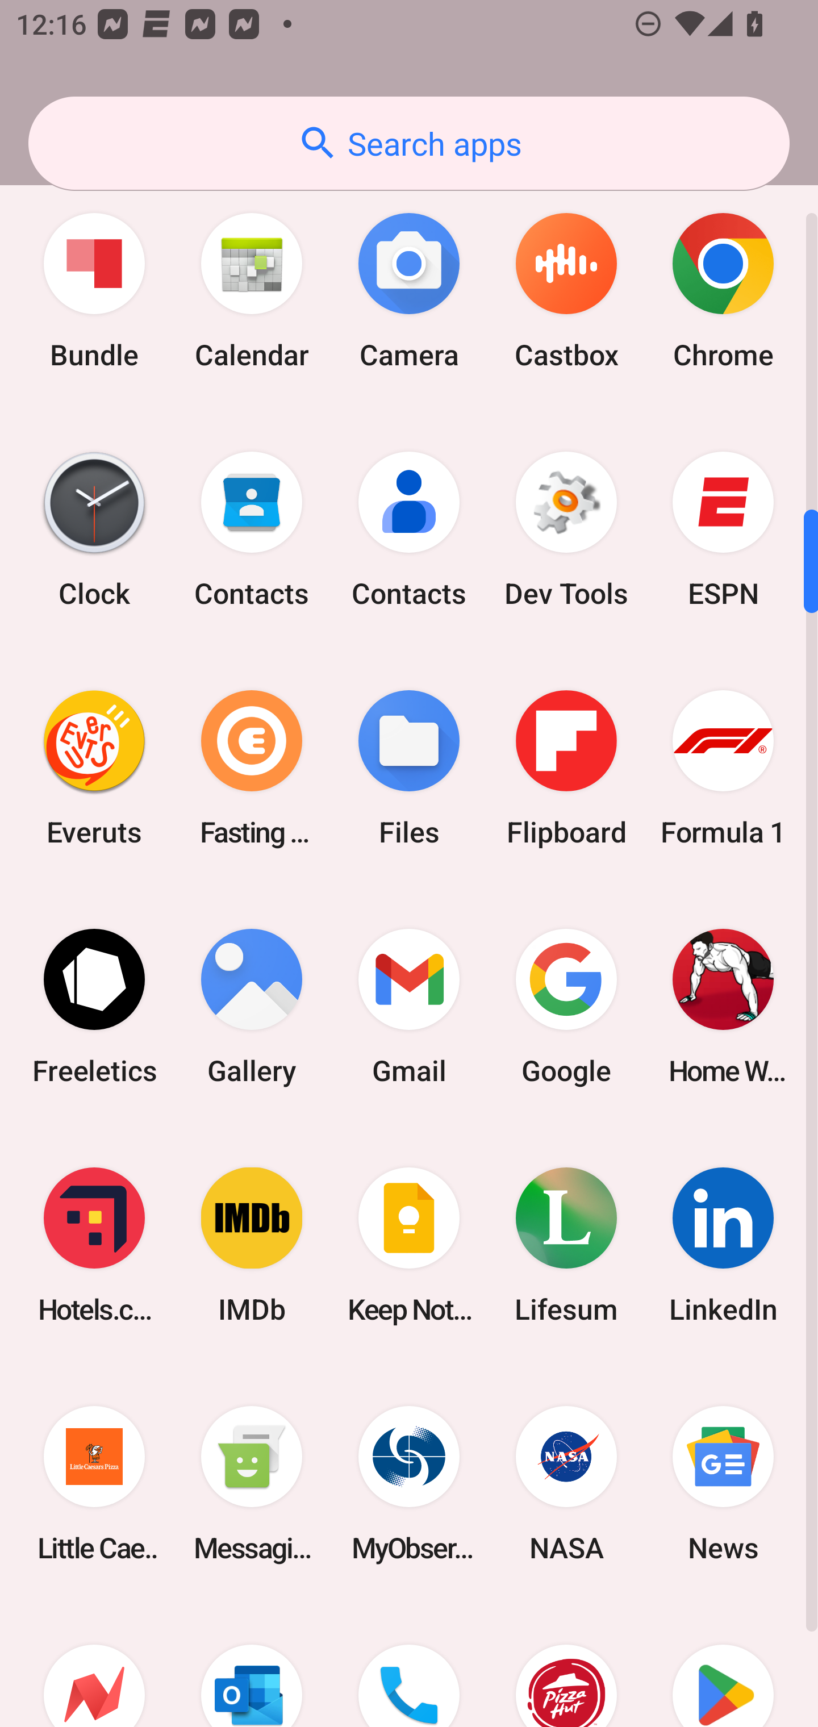 This screenshot has height=1727, width=818. Describe the element at coordinates (566, 768) in the screenshot. I see `Flipboard` at that location.